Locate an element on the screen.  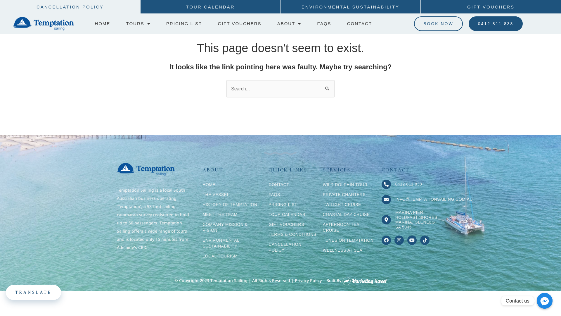
CANCELLATION POLICY is located at coordinates (293, 247).